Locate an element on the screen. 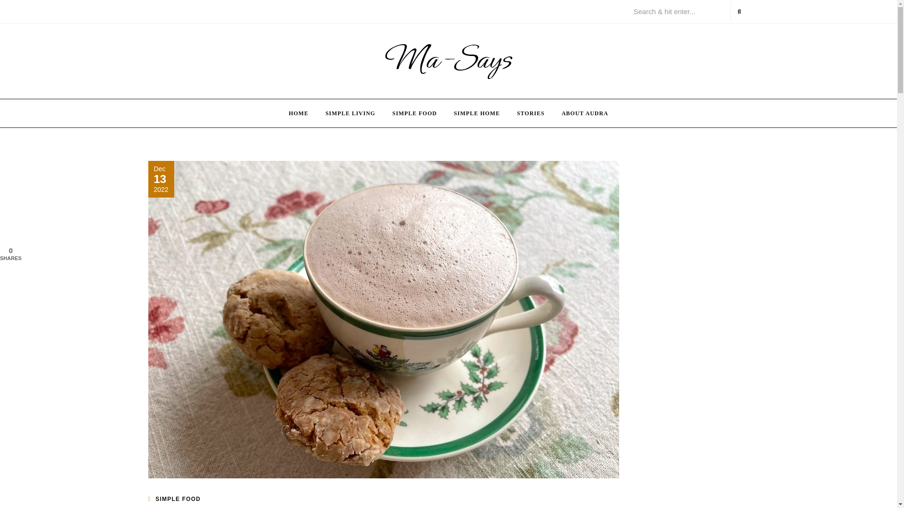 The width and height of the screenshot is (904, 508). ABOUT AUDRA is located at coordinates (585, 113).